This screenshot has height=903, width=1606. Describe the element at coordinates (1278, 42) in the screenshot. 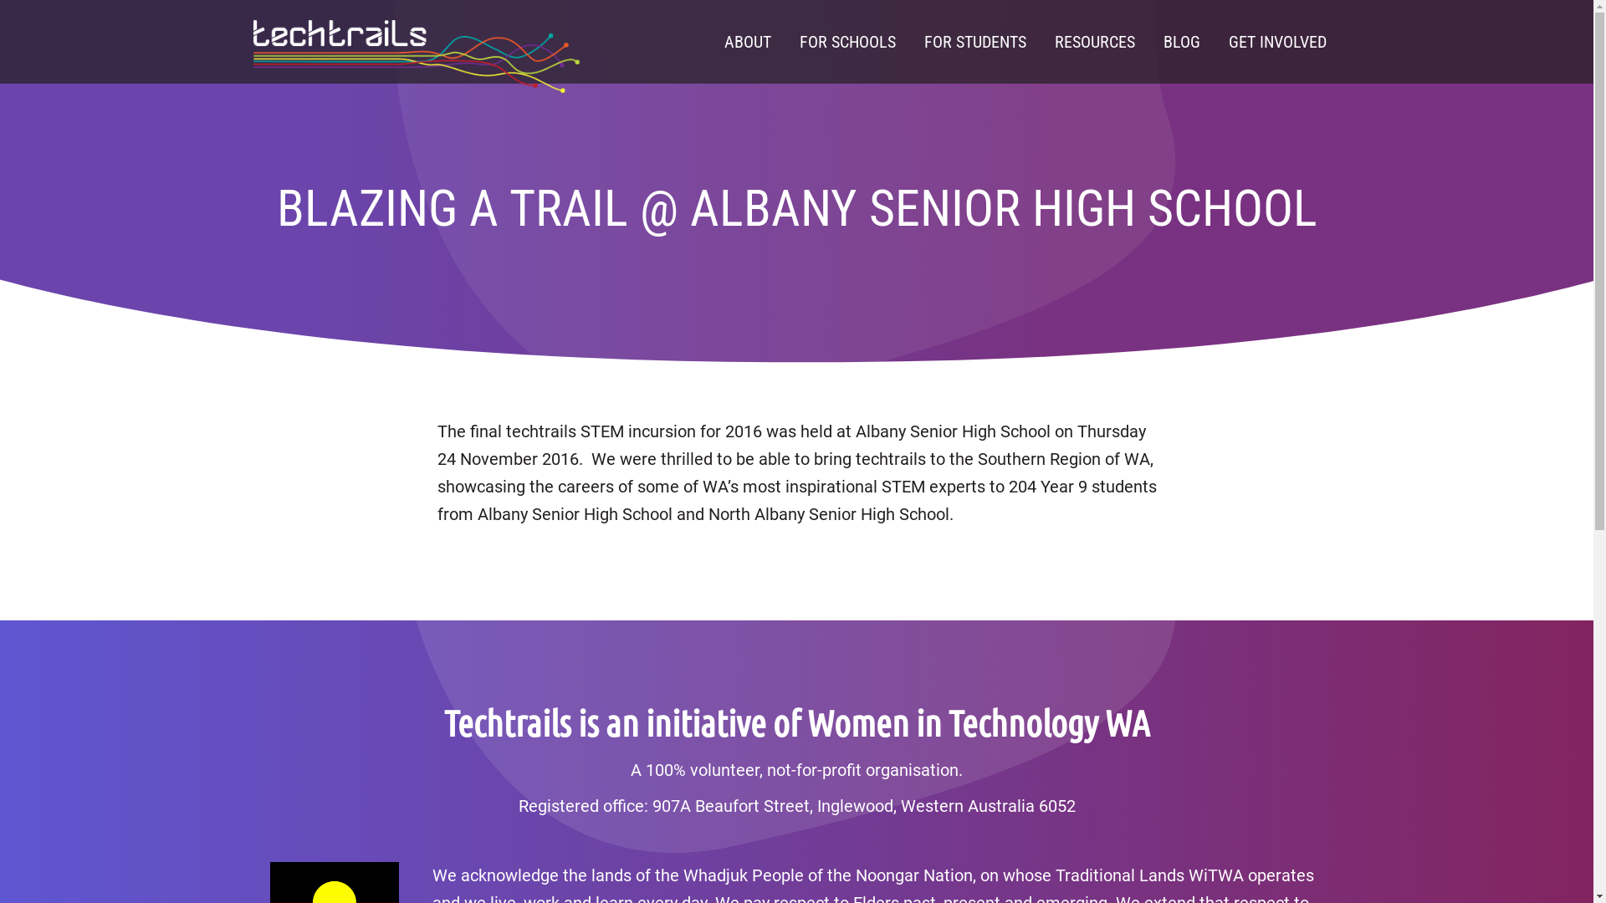

I see `GET INVOLVED` at that location.